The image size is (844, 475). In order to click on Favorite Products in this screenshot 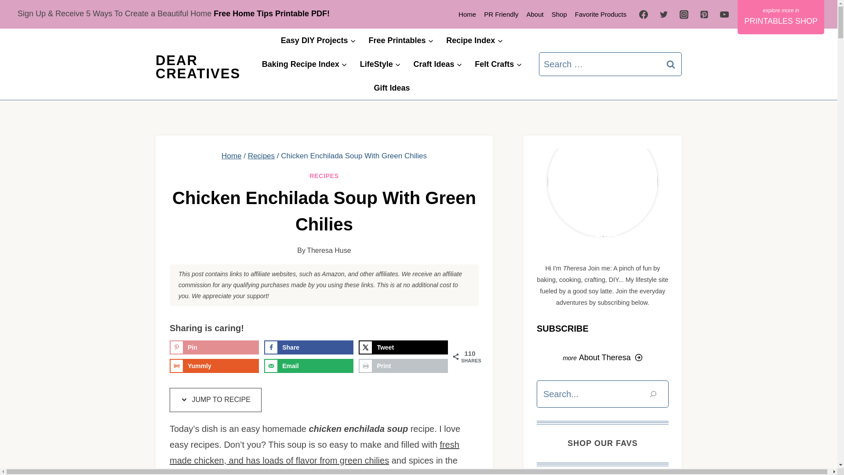, I will do `click(600, 14)`.